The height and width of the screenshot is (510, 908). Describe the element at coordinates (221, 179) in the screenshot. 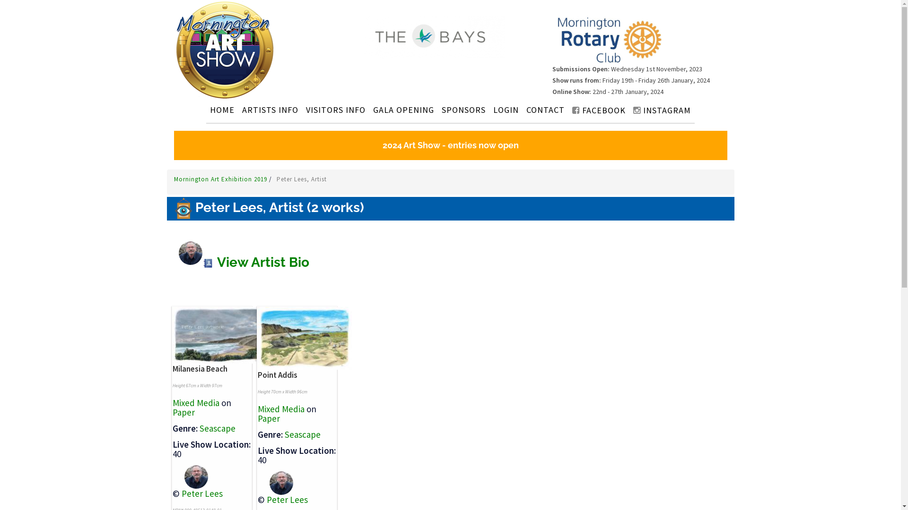

I see `Mornington Art Exhibition 2019` at that location.